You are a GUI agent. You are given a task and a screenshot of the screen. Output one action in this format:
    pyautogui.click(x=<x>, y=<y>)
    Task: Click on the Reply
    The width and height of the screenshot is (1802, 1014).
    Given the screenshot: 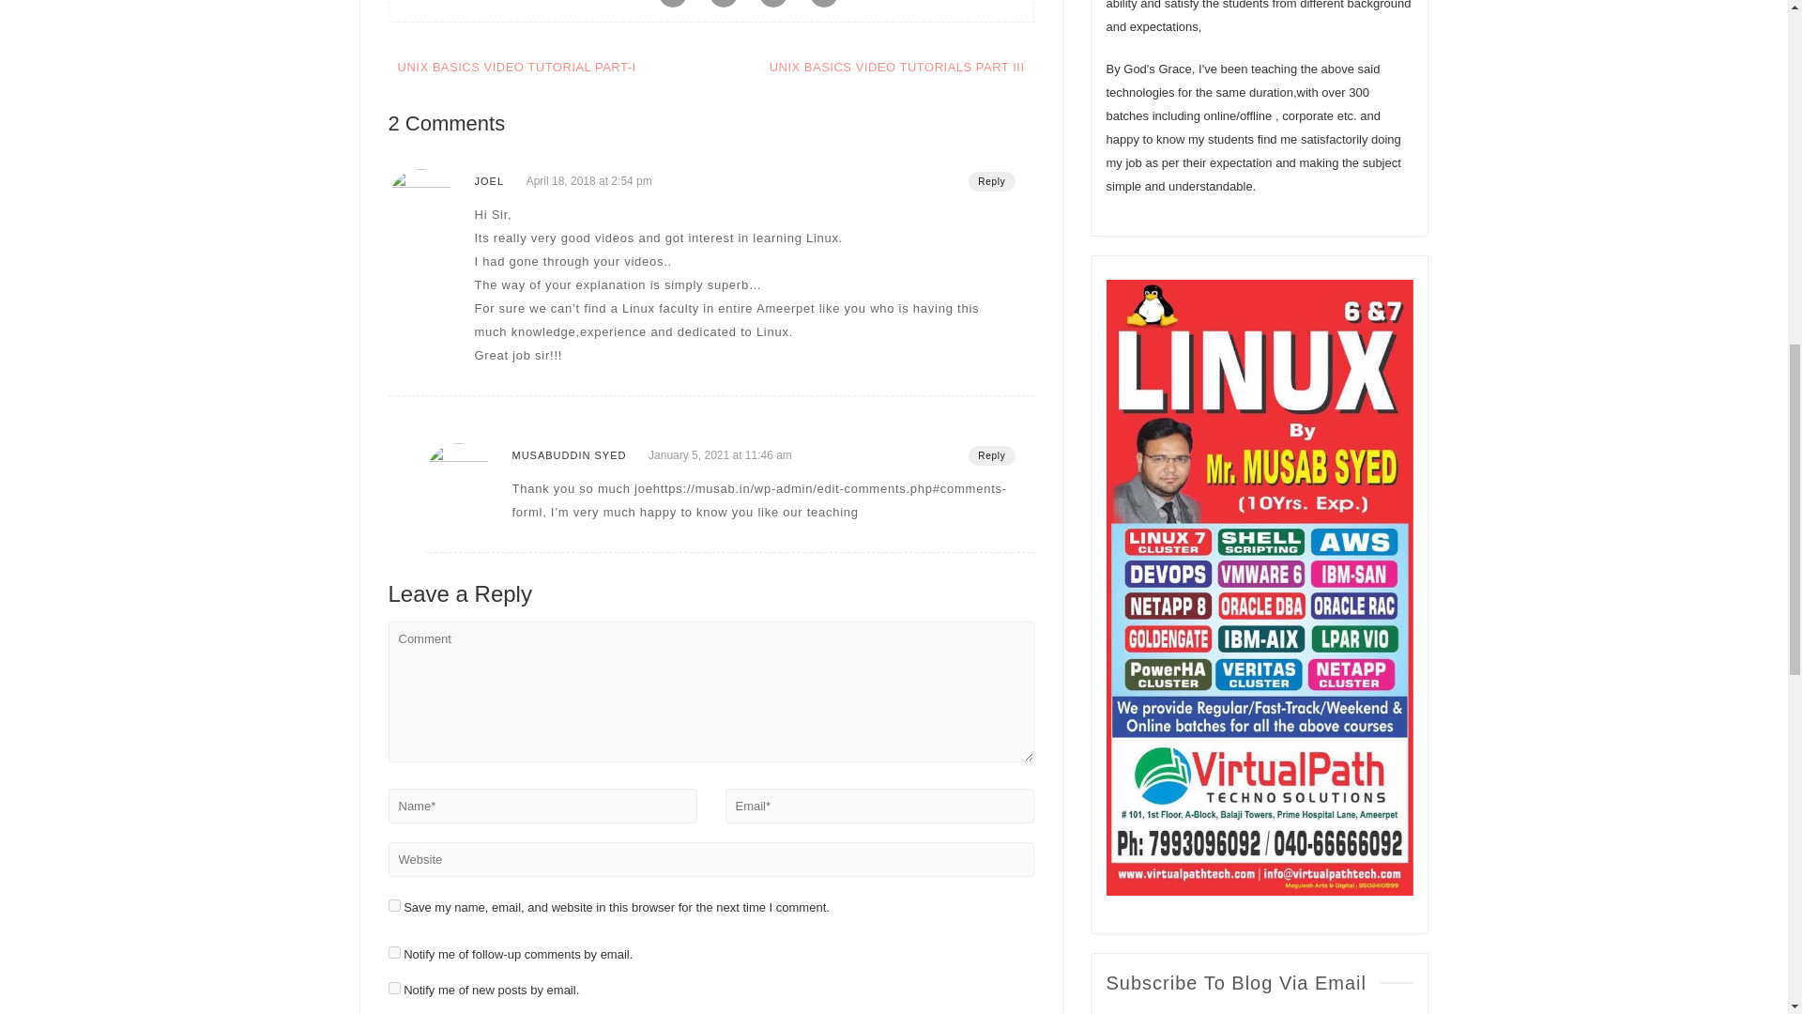 What is the action you would take?
    pyautogui.click(x=991, y=454)
    